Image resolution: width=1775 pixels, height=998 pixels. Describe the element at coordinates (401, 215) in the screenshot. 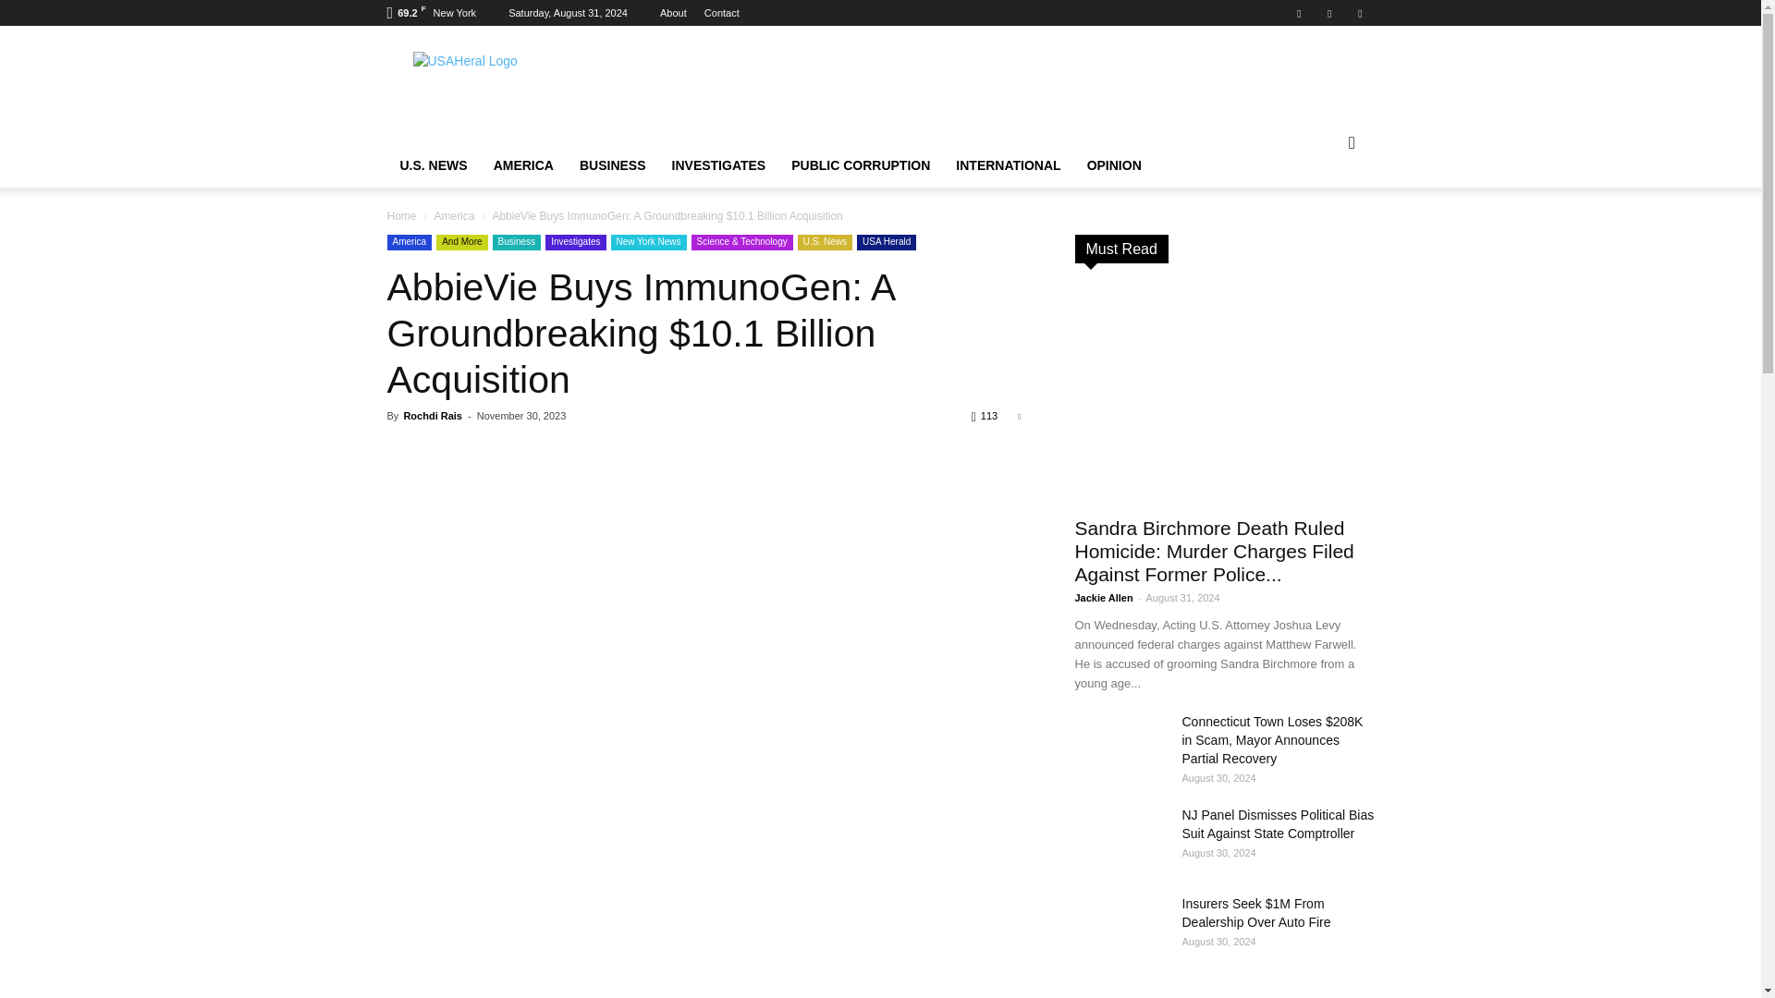

I see `Home` at that location.